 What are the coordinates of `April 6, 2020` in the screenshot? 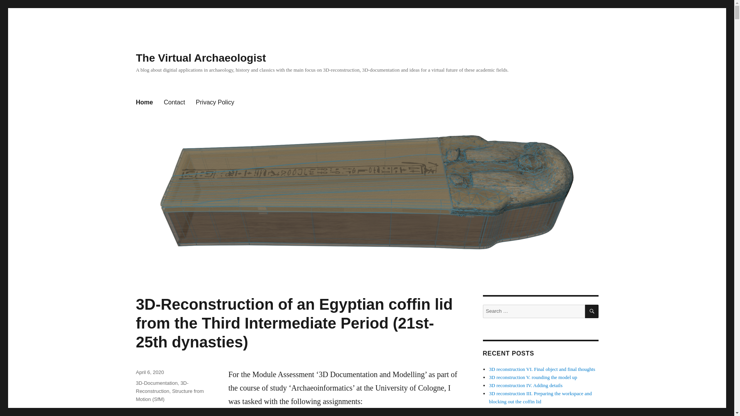 It's located at (150, 372).